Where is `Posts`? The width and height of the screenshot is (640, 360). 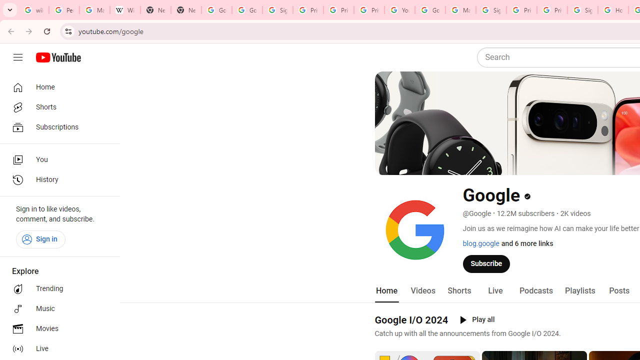
Posts is located at coordinates (619, 291).